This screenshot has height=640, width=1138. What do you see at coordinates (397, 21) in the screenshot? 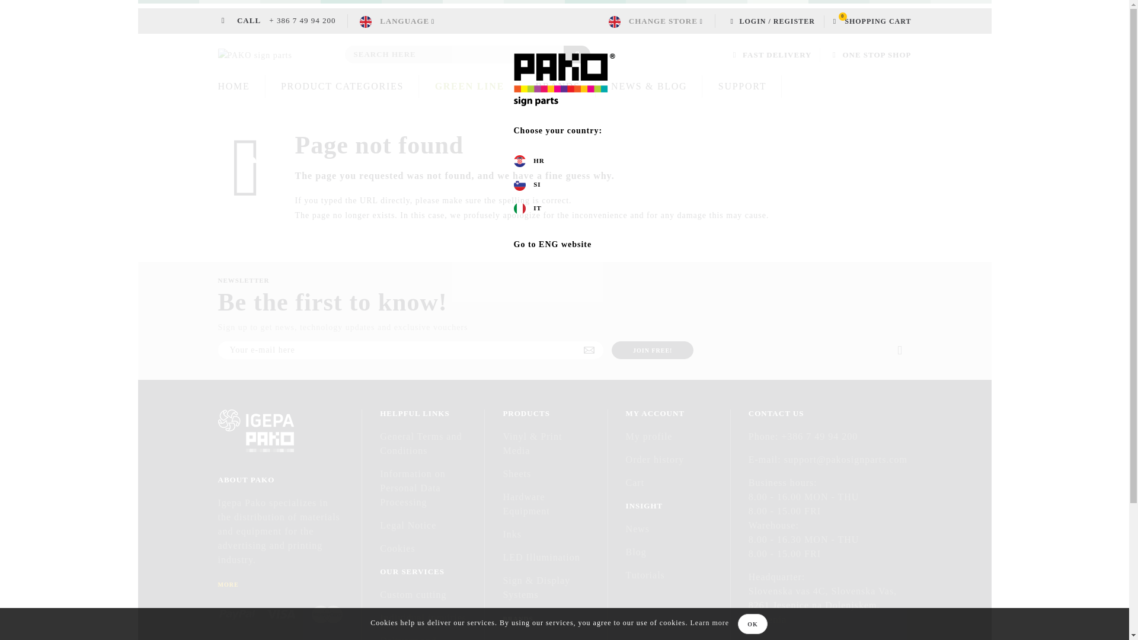
I see `LANGUAGE` at bounding box center [397, 21].